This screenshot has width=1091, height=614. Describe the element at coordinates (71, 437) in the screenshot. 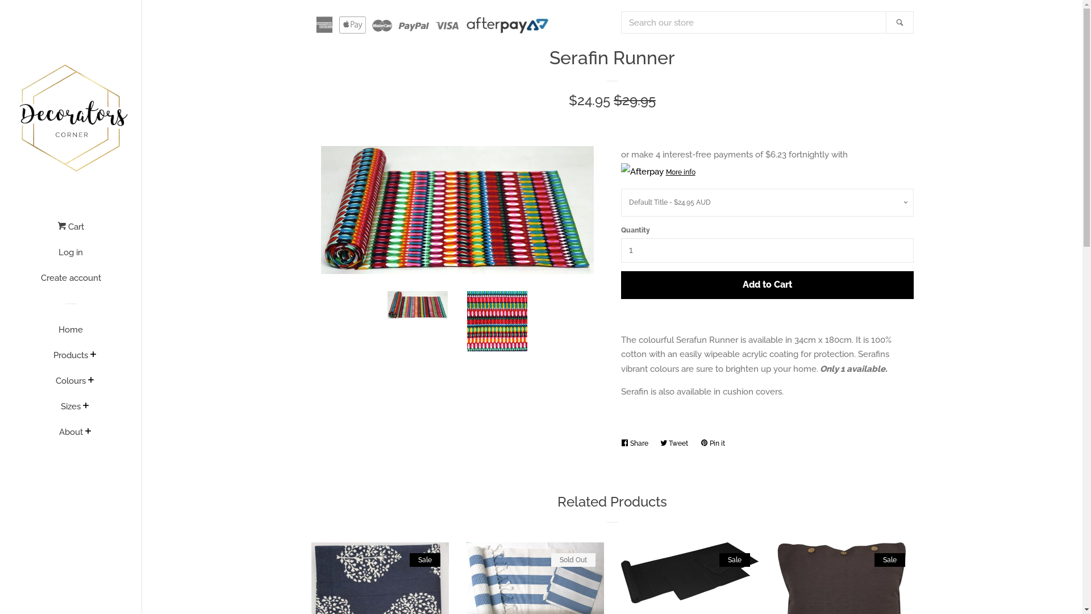

I see `About` at that location.